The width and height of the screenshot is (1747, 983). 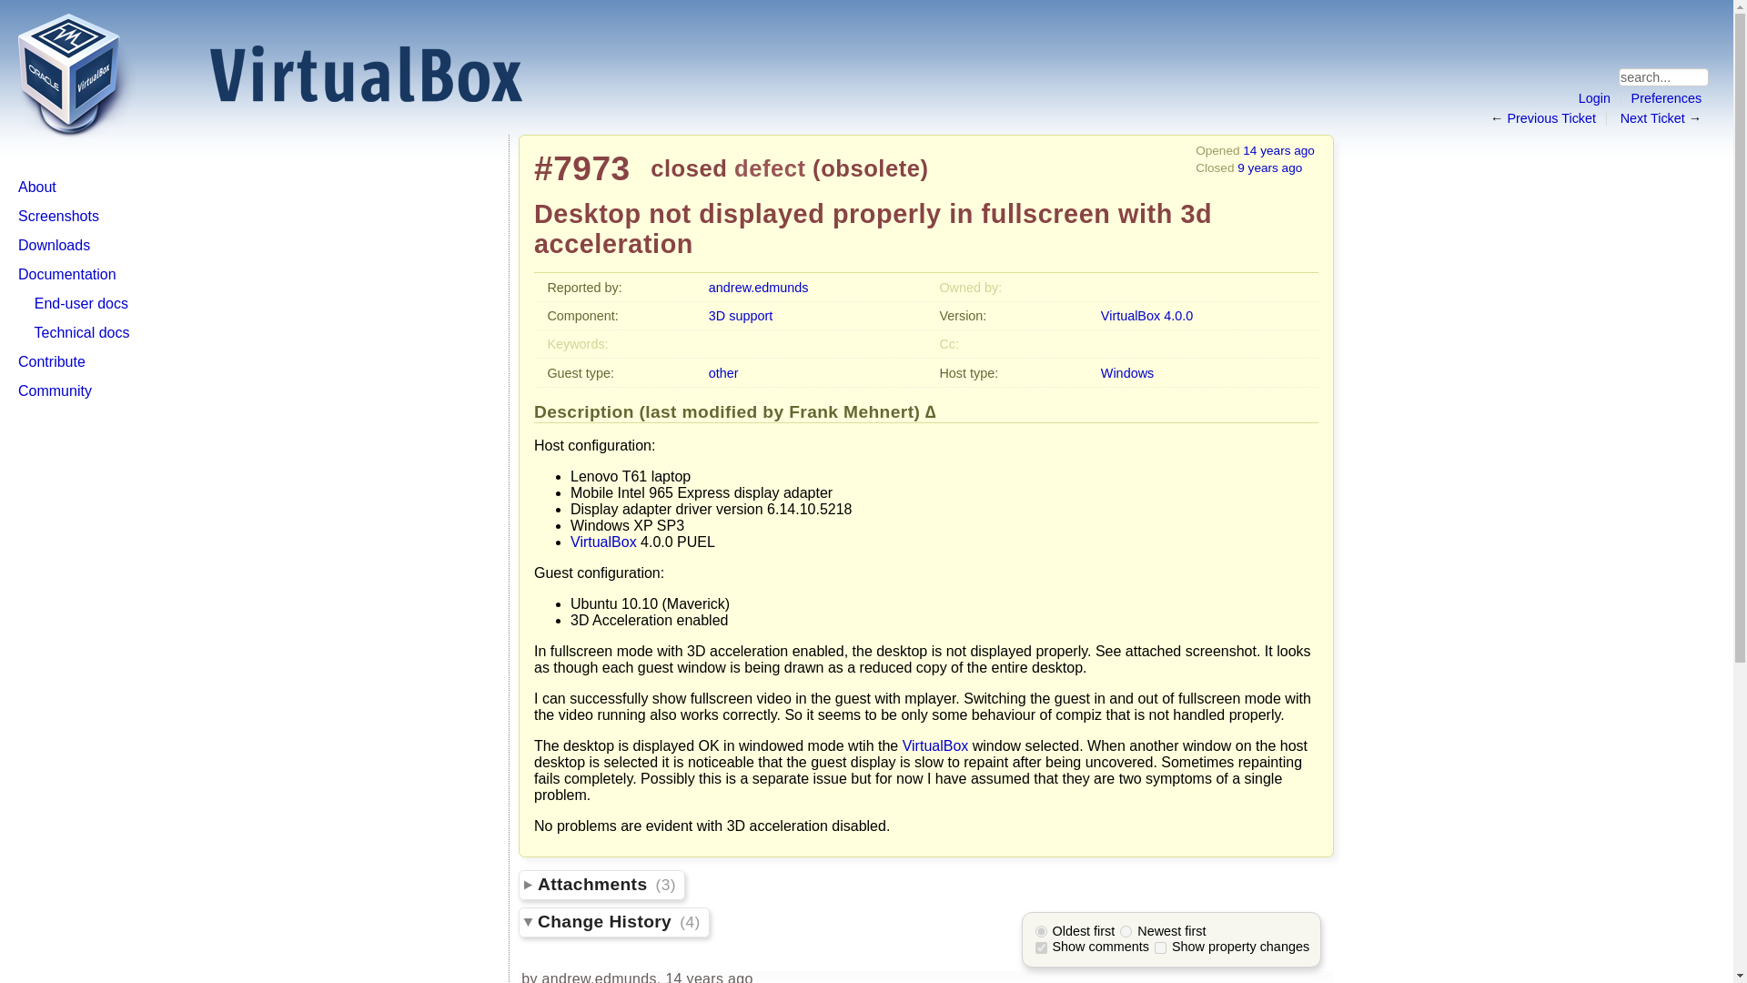 I want to click on Login, so click(x=1594, y=98).